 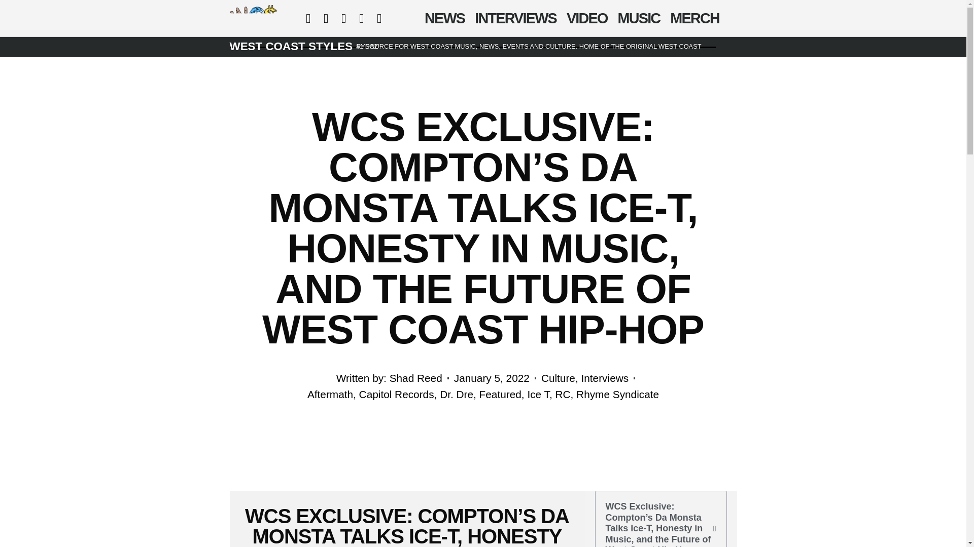 I want to click on RC, so click(x=562, y=394).